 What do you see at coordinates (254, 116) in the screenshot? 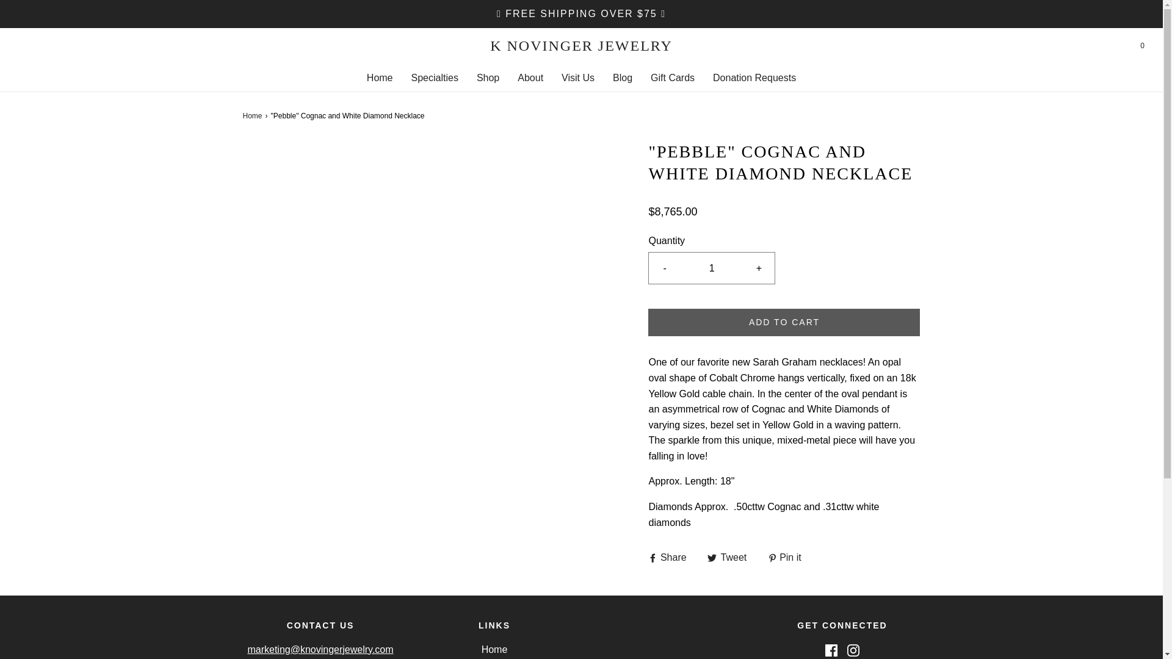
I see `Back to the frontpage` at bounding box center [254, 116].